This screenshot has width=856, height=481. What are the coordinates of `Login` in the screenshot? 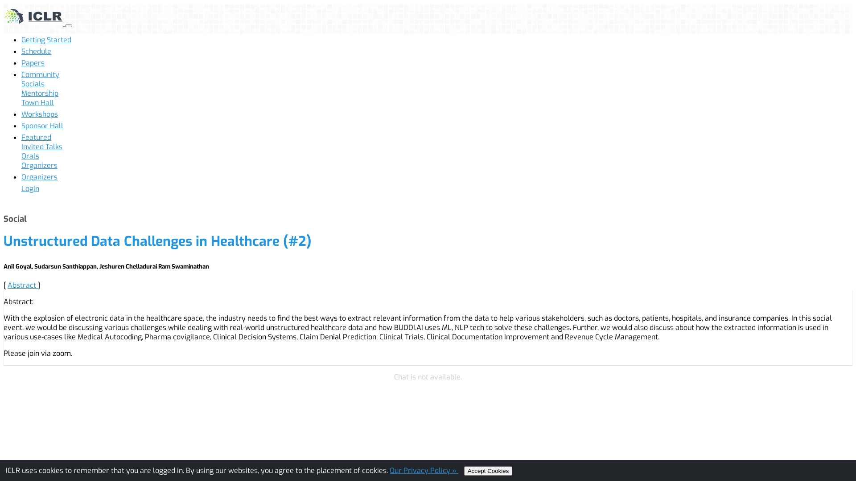 It's located at (30, 189).